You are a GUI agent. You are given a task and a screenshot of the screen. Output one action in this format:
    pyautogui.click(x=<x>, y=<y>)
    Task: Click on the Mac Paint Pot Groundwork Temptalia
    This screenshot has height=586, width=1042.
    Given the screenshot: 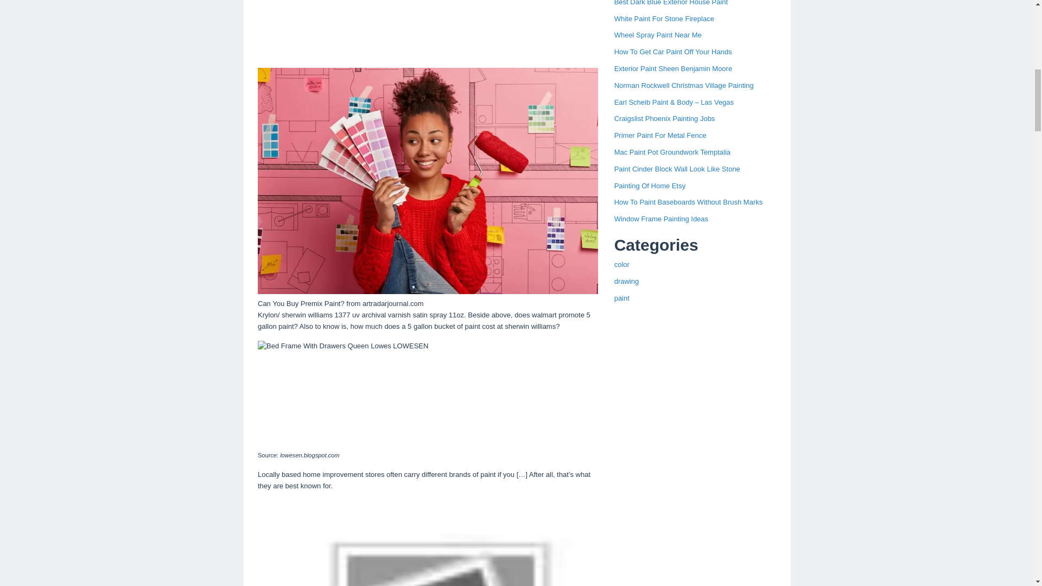 What is the action you would take?
    pyautogui.click(x=672, y=152)
    